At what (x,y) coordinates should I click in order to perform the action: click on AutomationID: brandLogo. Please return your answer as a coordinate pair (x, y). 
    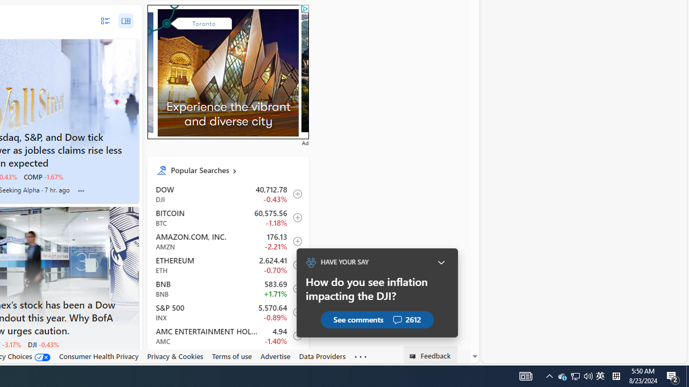
    Looking at the image, I should click on (224, 78).